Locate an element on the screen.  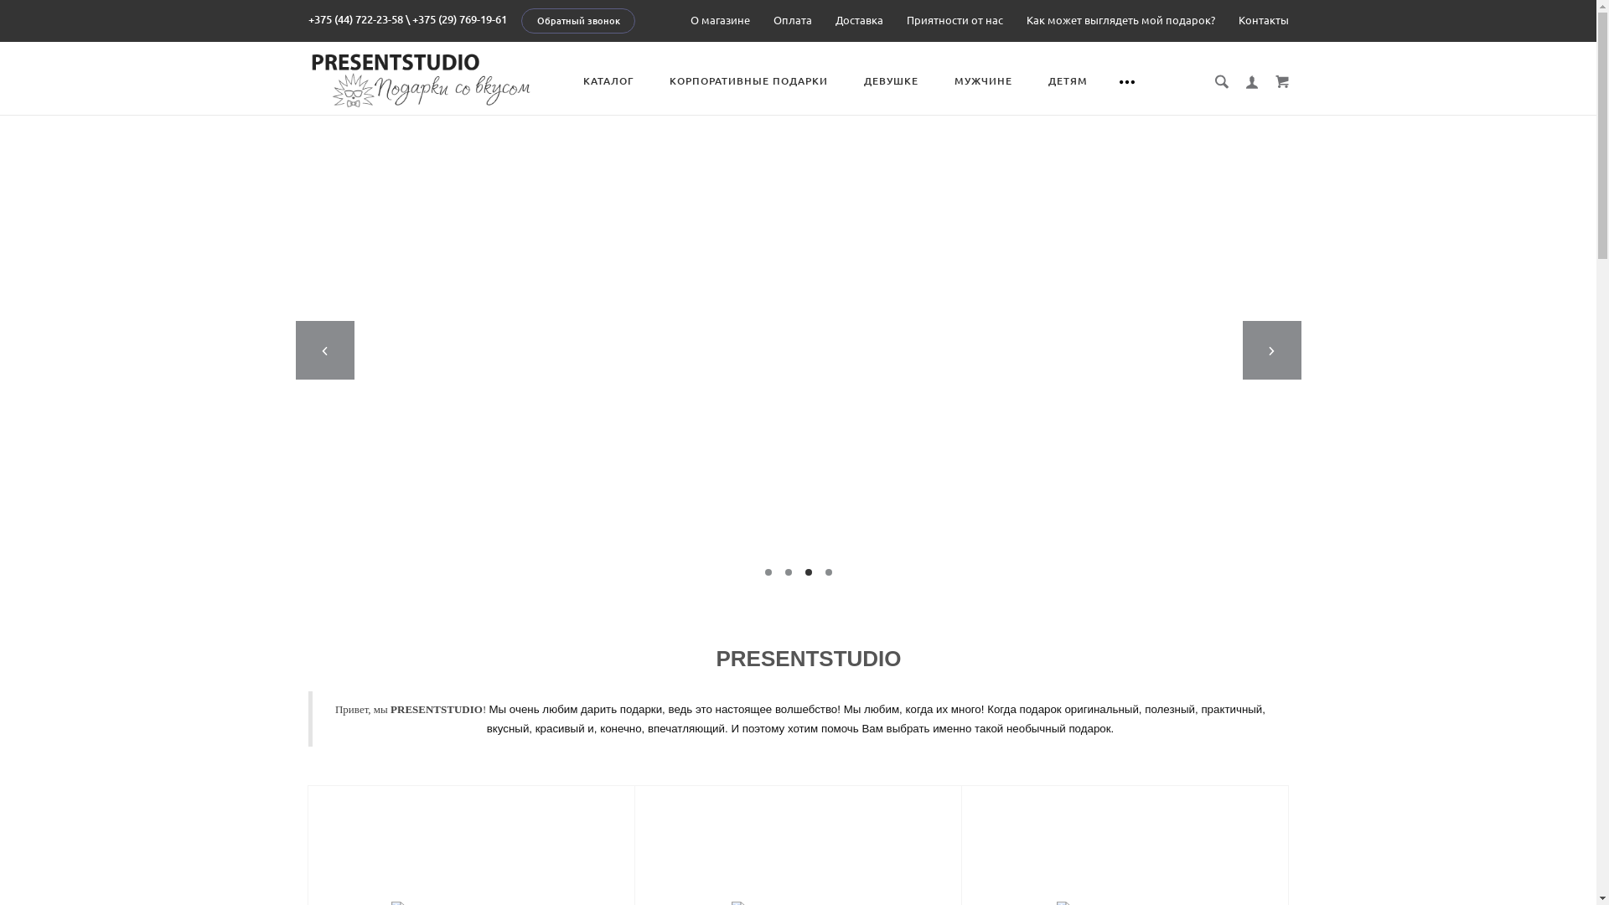
4 is located at coordinates (828, 572).